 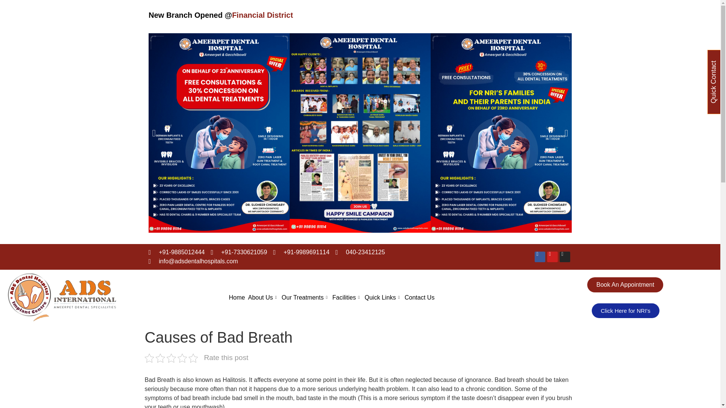 I want to click on About Us, so click(x=265, y=298).